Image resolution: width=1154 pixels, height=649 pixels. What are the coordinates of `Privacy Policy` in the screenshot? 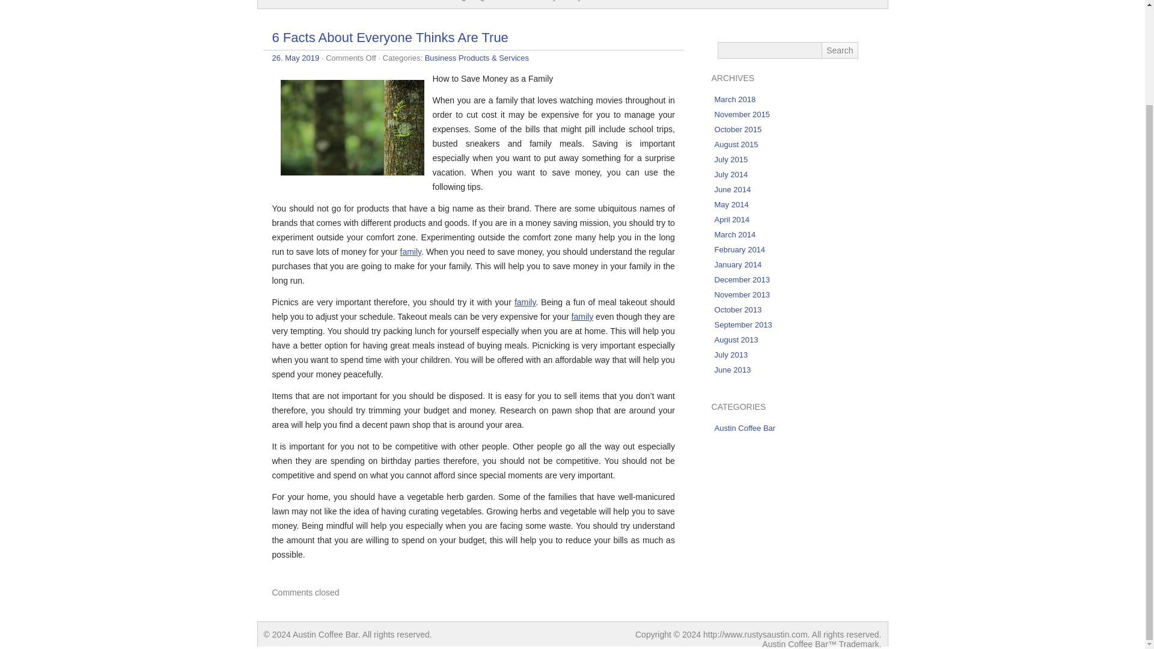 It's located at (555, 4).